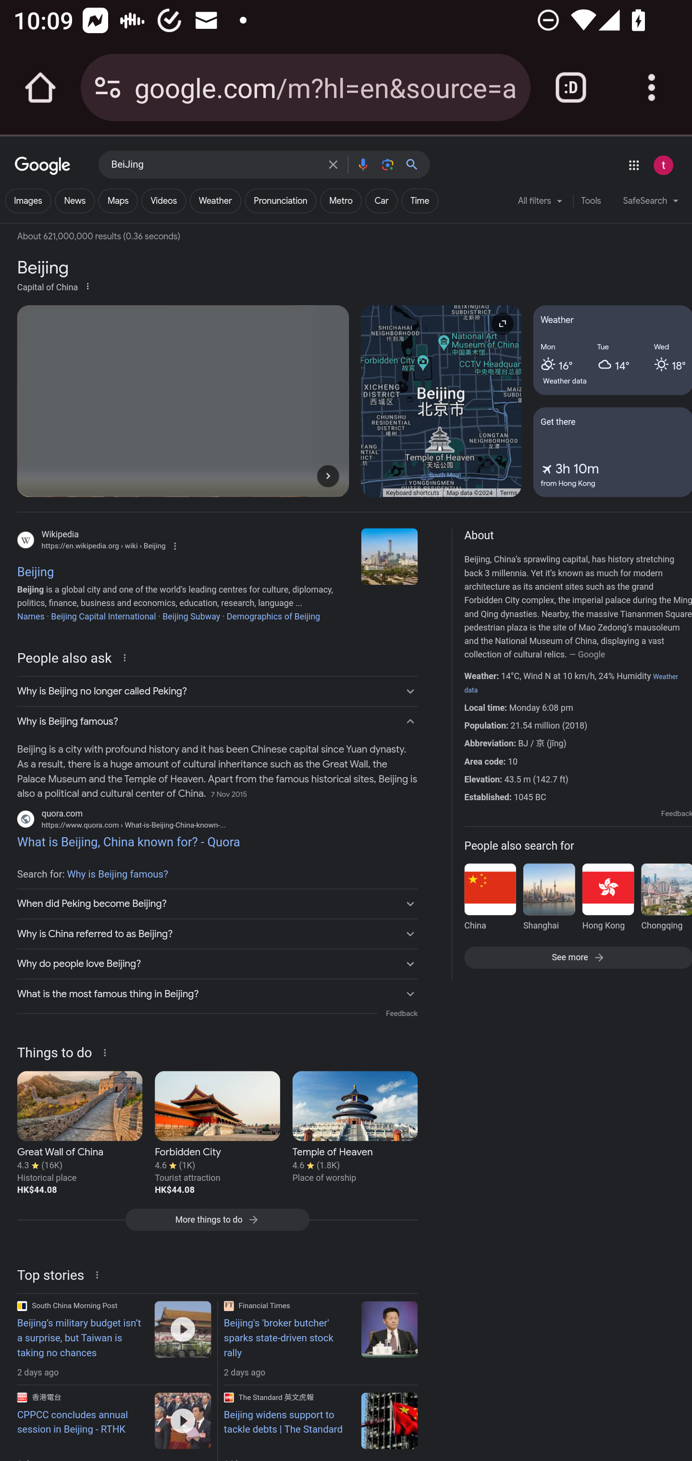 This screenshot has width=692, height=1461. Describe the element at coordinates (217, 993) in the screenshot. I see `What is the most famous thing in Beijing?` at that location.